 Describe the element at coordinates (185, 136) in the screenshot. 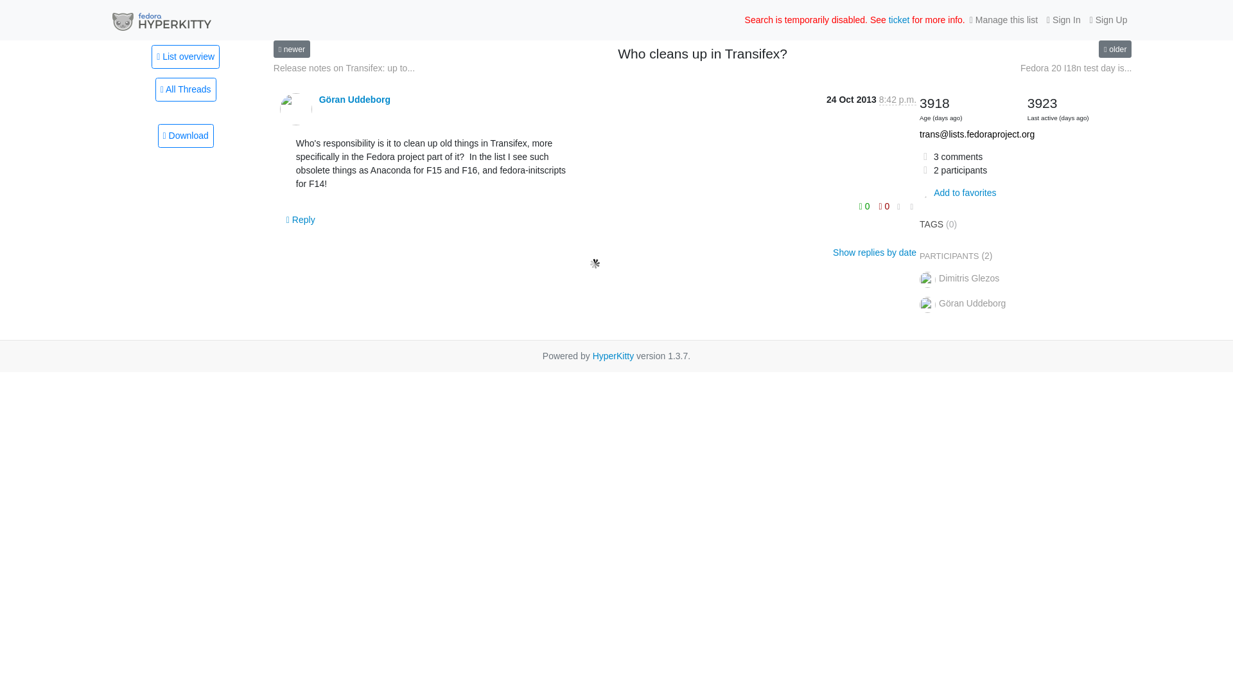

I see `This thread in gzipped mbox format` at that location.